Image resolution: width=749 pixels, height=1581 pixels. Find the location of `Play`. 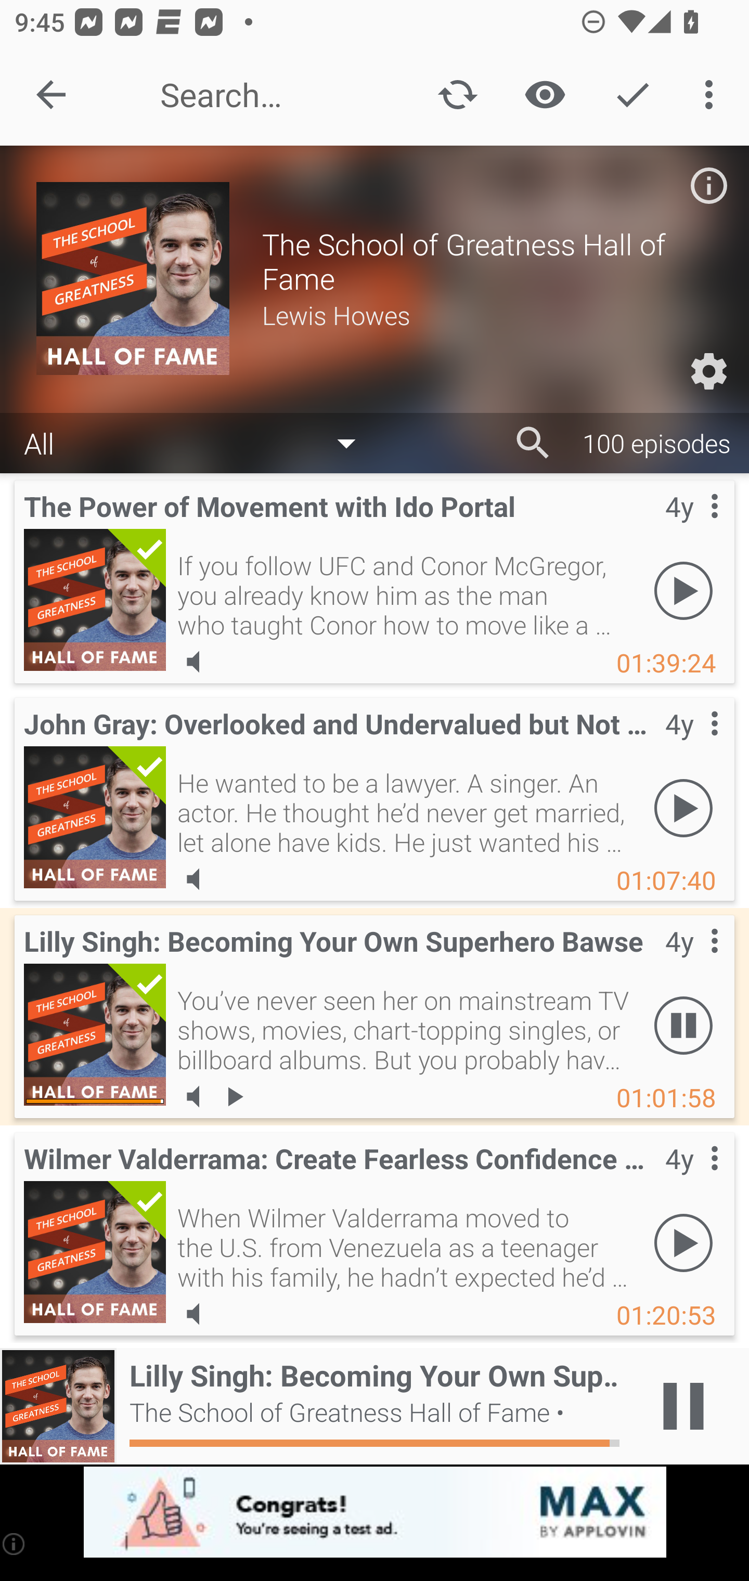

Play is located at coordinates (683, 590).